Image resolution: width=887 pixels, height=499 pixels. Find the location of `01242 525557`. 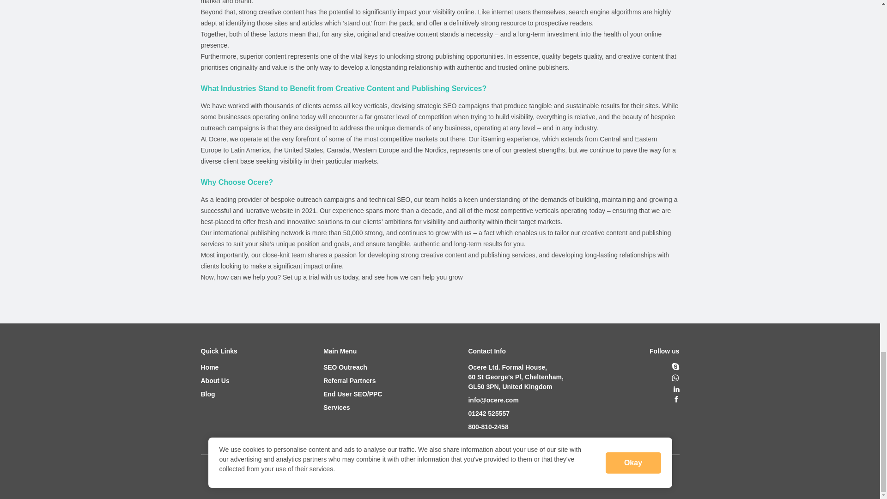

01242 525557 is located at coordinates (516, 414).